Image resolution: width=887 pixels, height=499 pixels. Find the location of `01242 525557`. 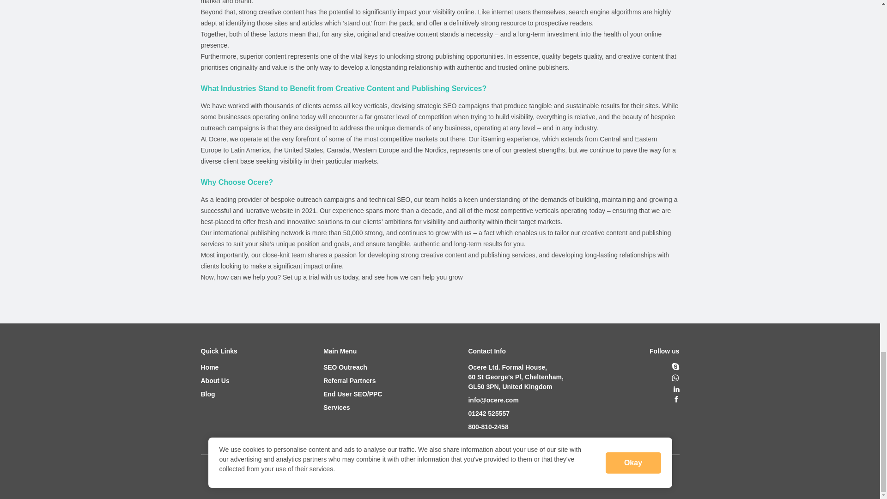

01242 525557 is located at coordinates (516, 414).